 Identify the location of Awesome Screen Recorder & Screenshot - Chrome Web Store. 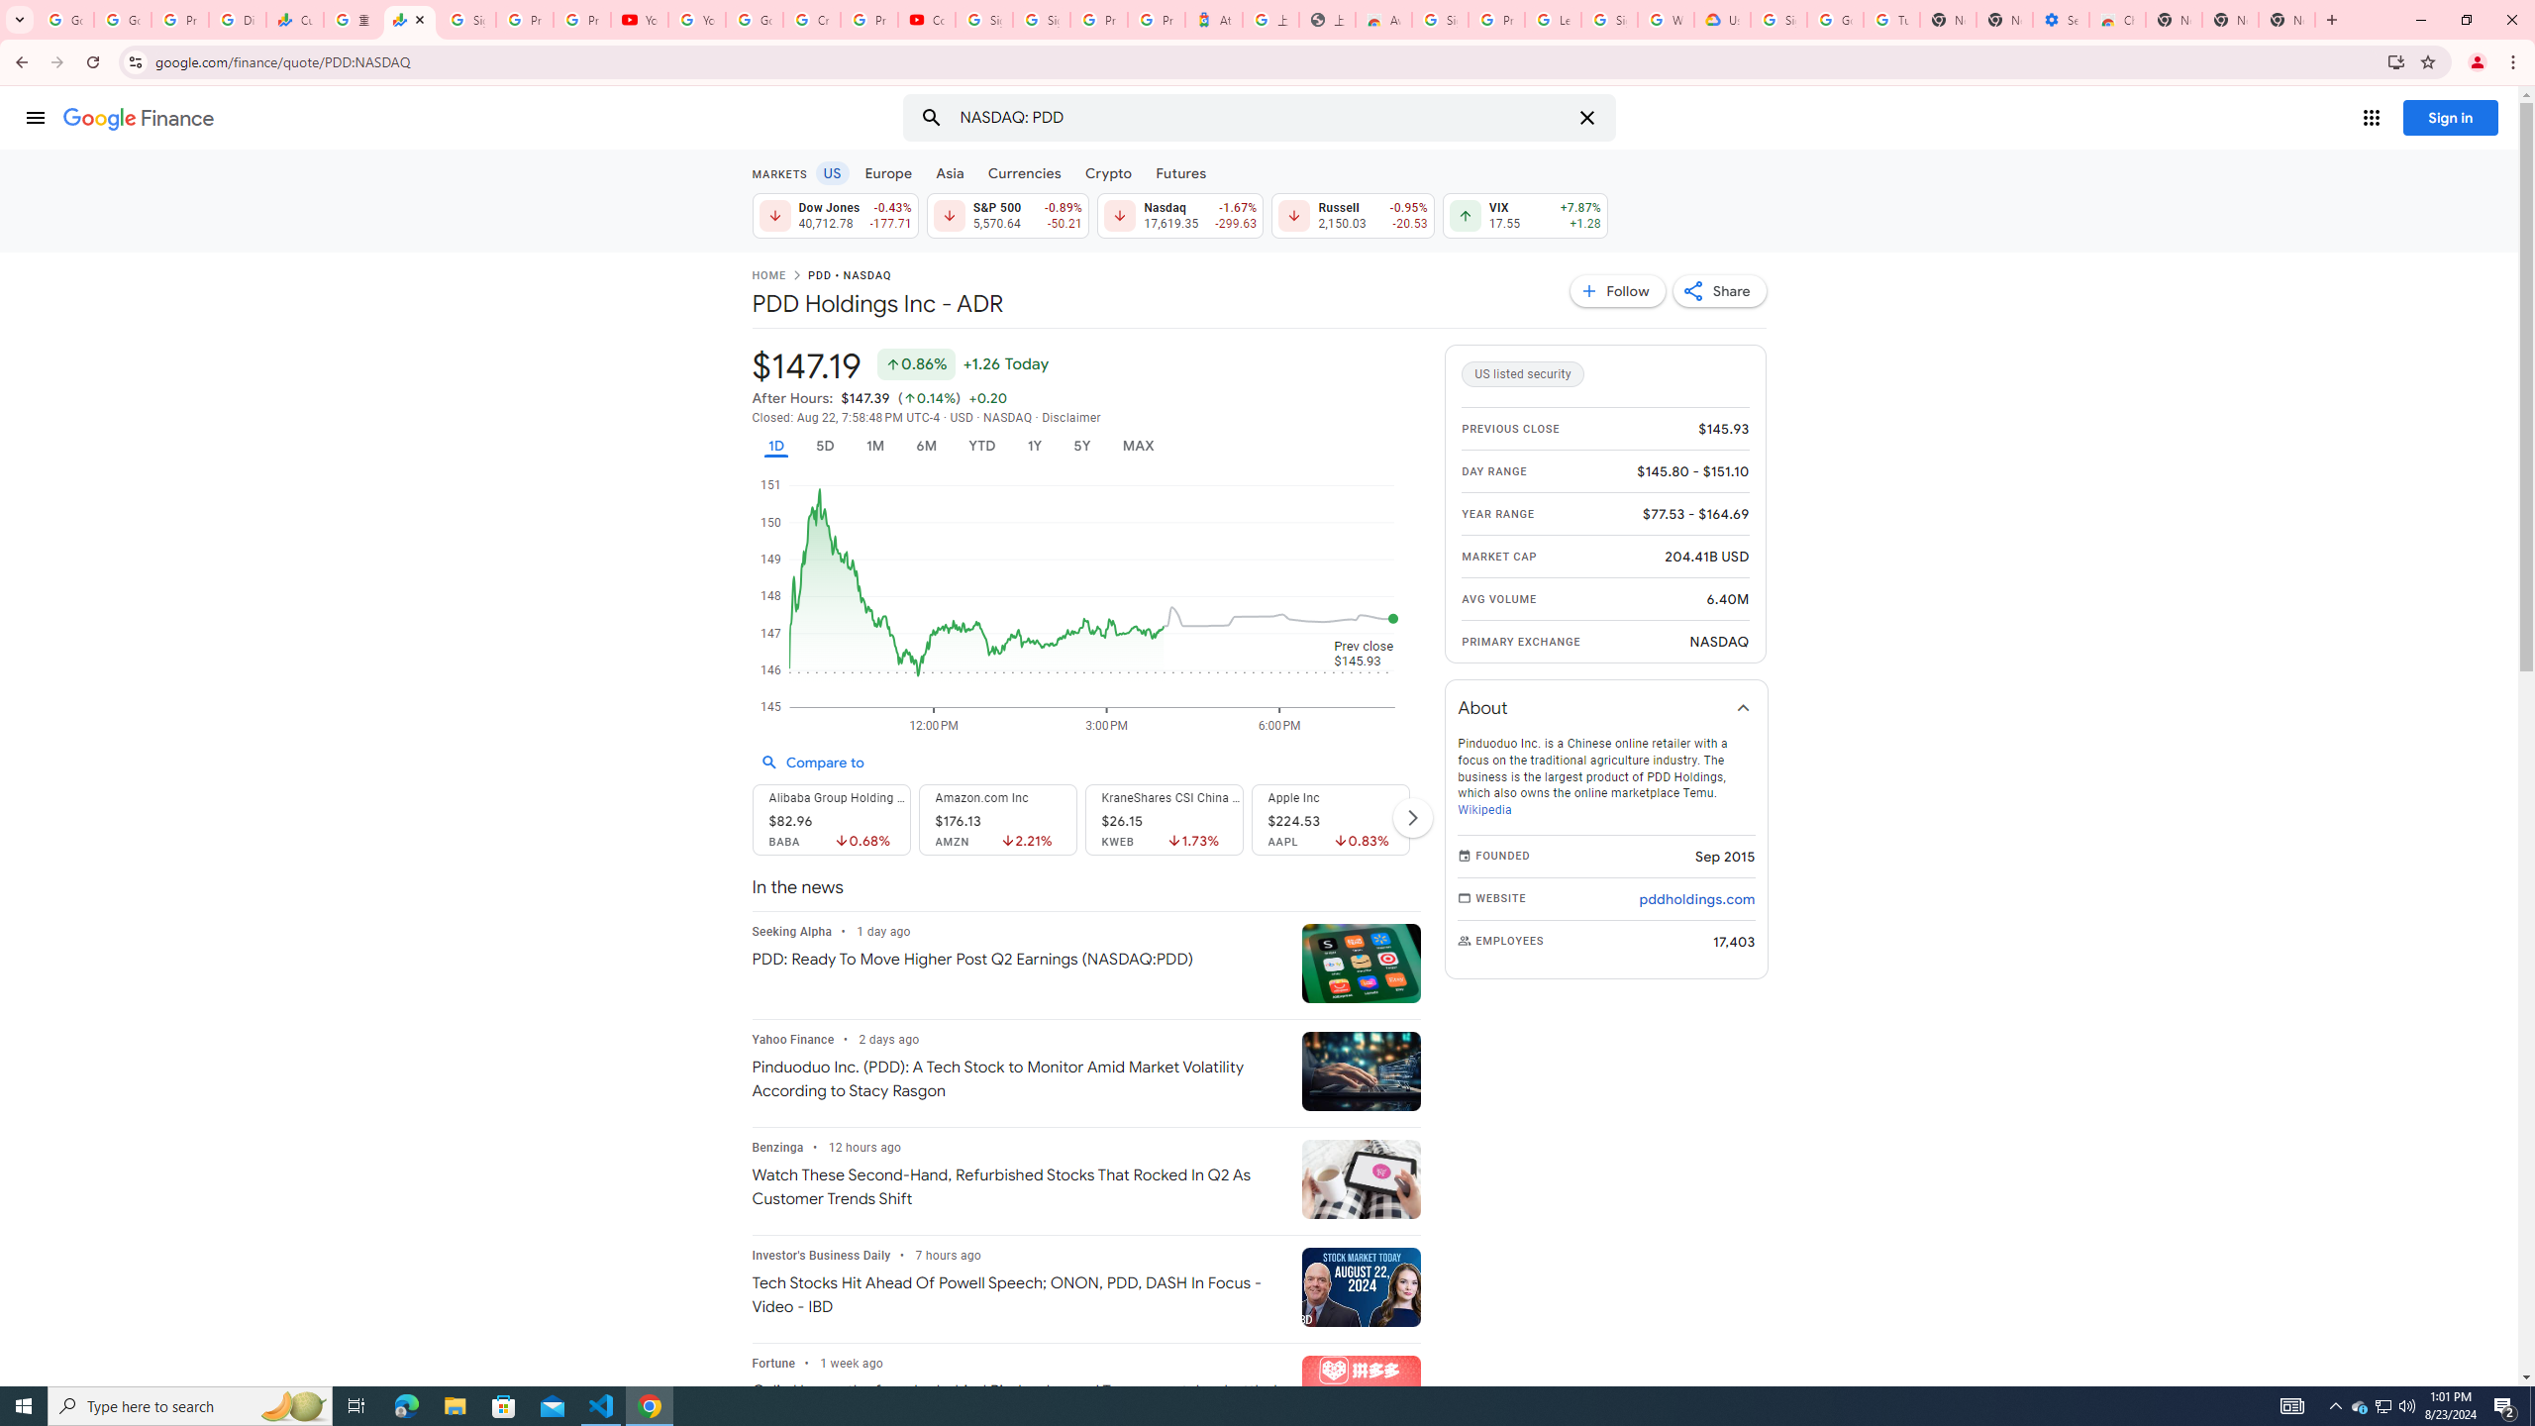
(1384, 20).